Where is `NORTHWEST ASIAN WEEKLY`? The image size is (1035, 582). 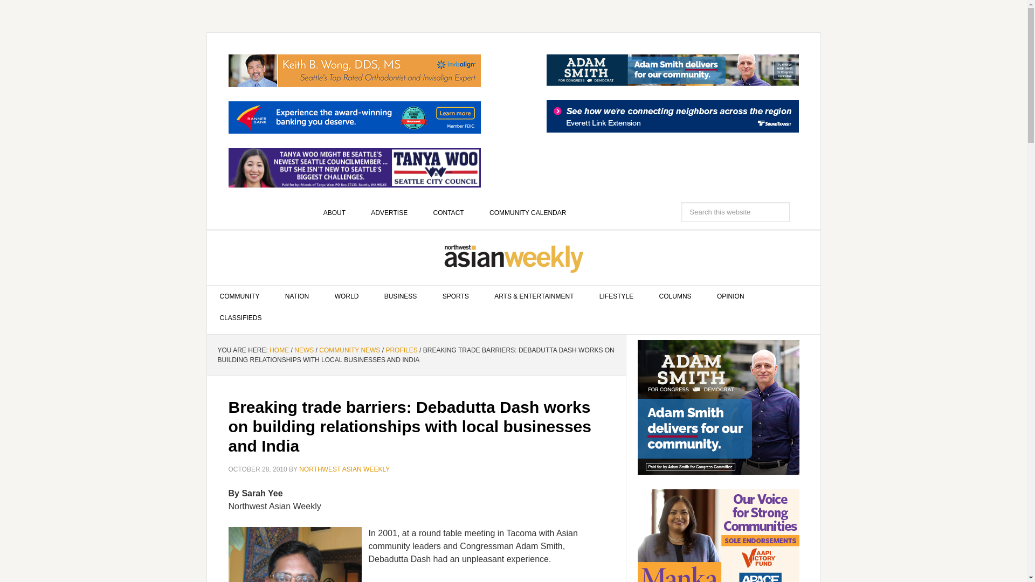
NORTHWEST ASIAN WEEKLY is located at coordinates (514, 258).